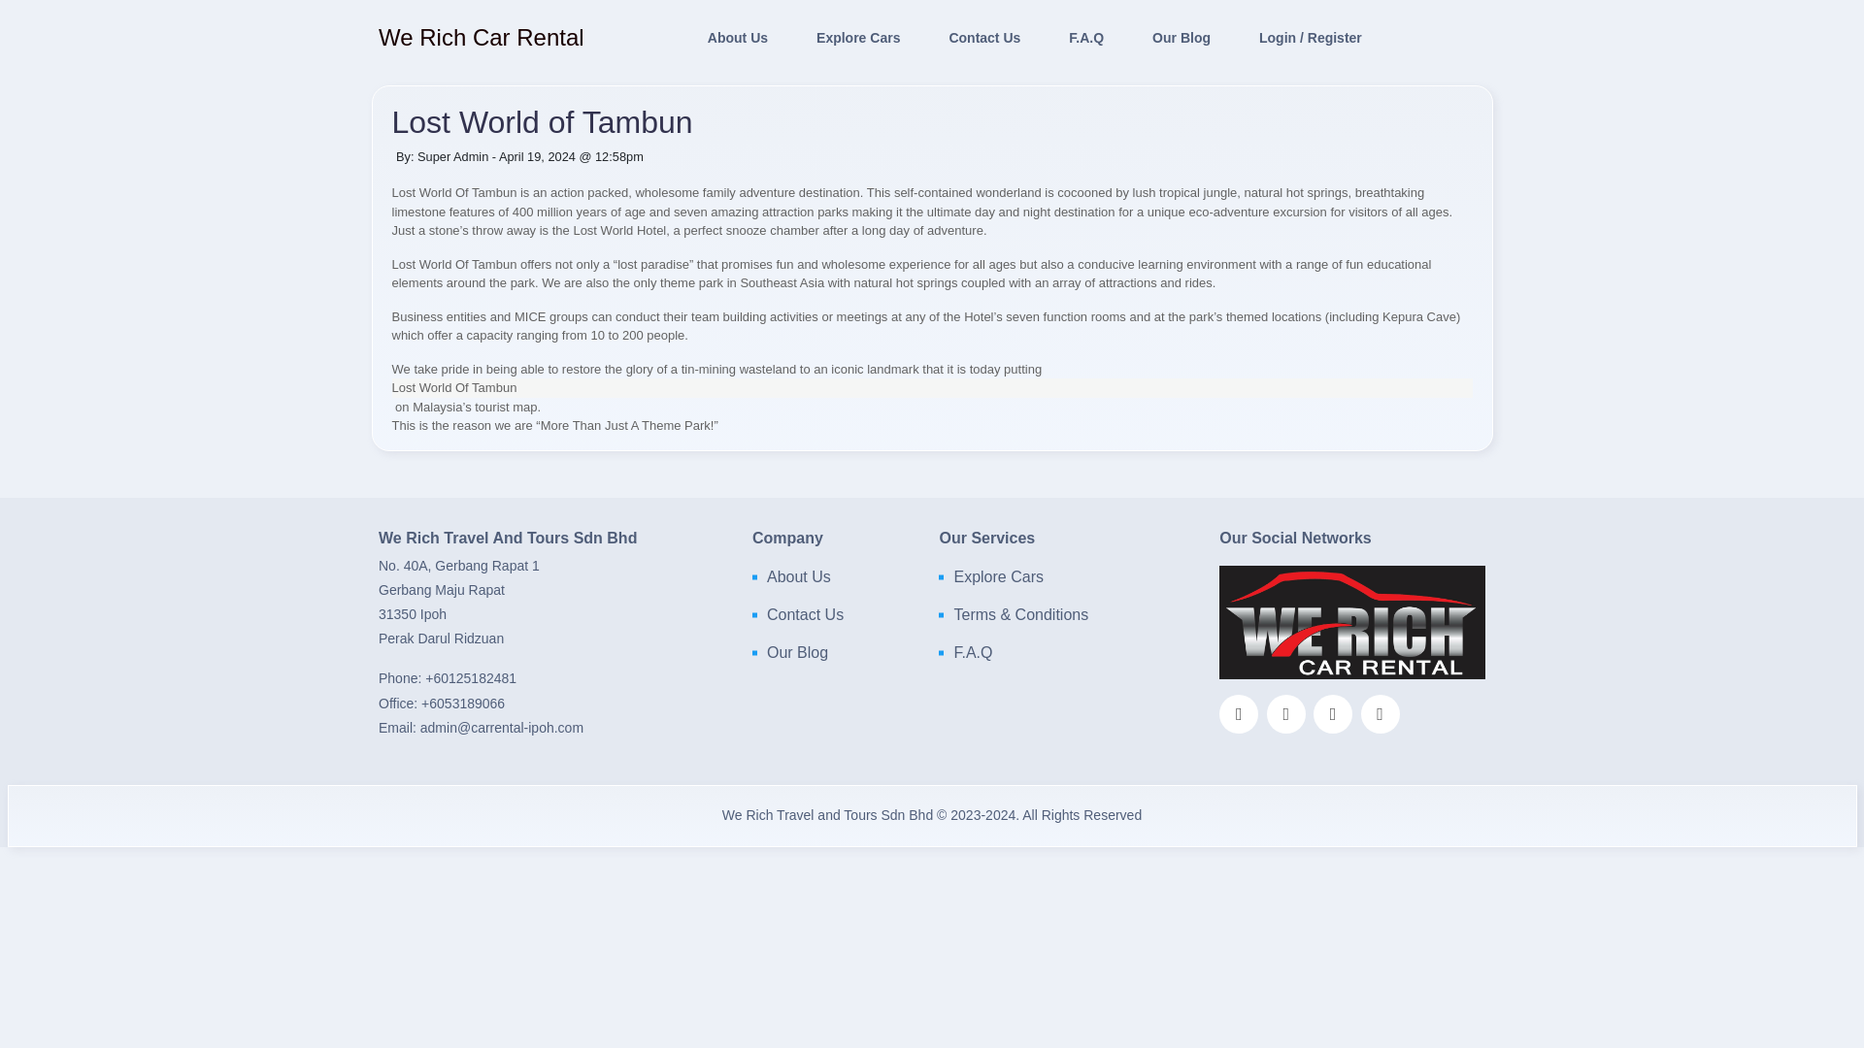  What do you see at coordinates (482, 33) in the screenshot?
I see `We Rich Car Rental` at bounding box center [482, 33].